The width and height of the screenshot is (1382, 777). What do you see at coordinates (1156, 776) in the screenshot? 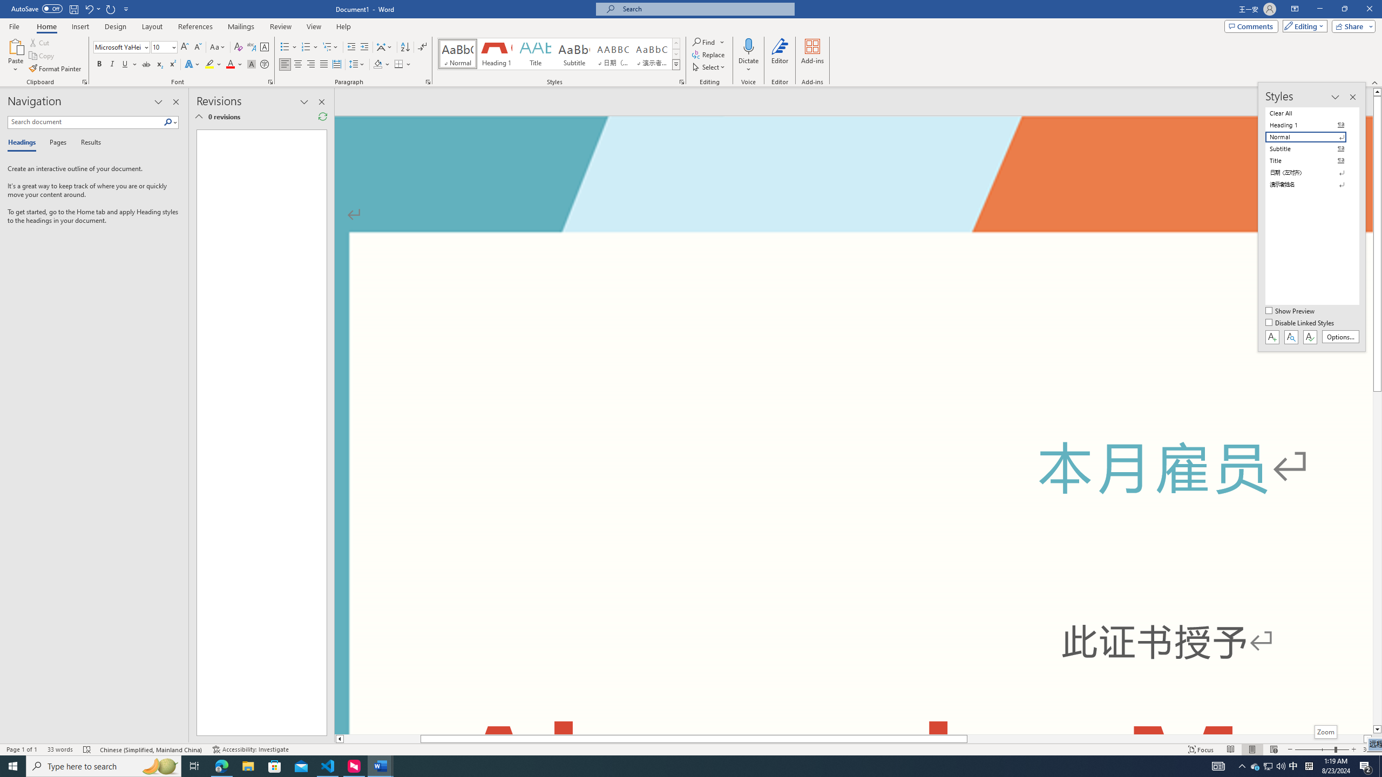
I see `Decorative` at bounding box center [1156, 776].